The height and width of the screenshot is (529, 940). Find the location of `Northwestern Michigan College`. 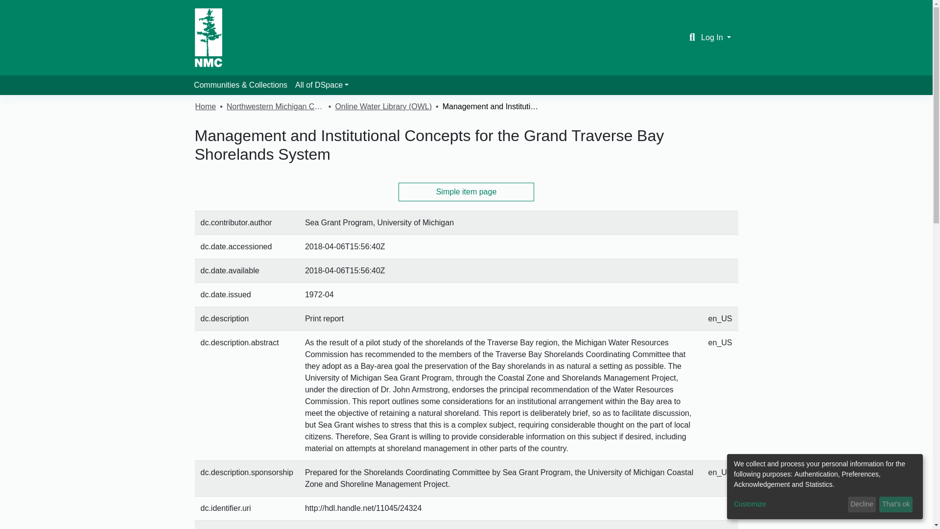

Northwestern Michigan College is located at coordinates (275, 107).